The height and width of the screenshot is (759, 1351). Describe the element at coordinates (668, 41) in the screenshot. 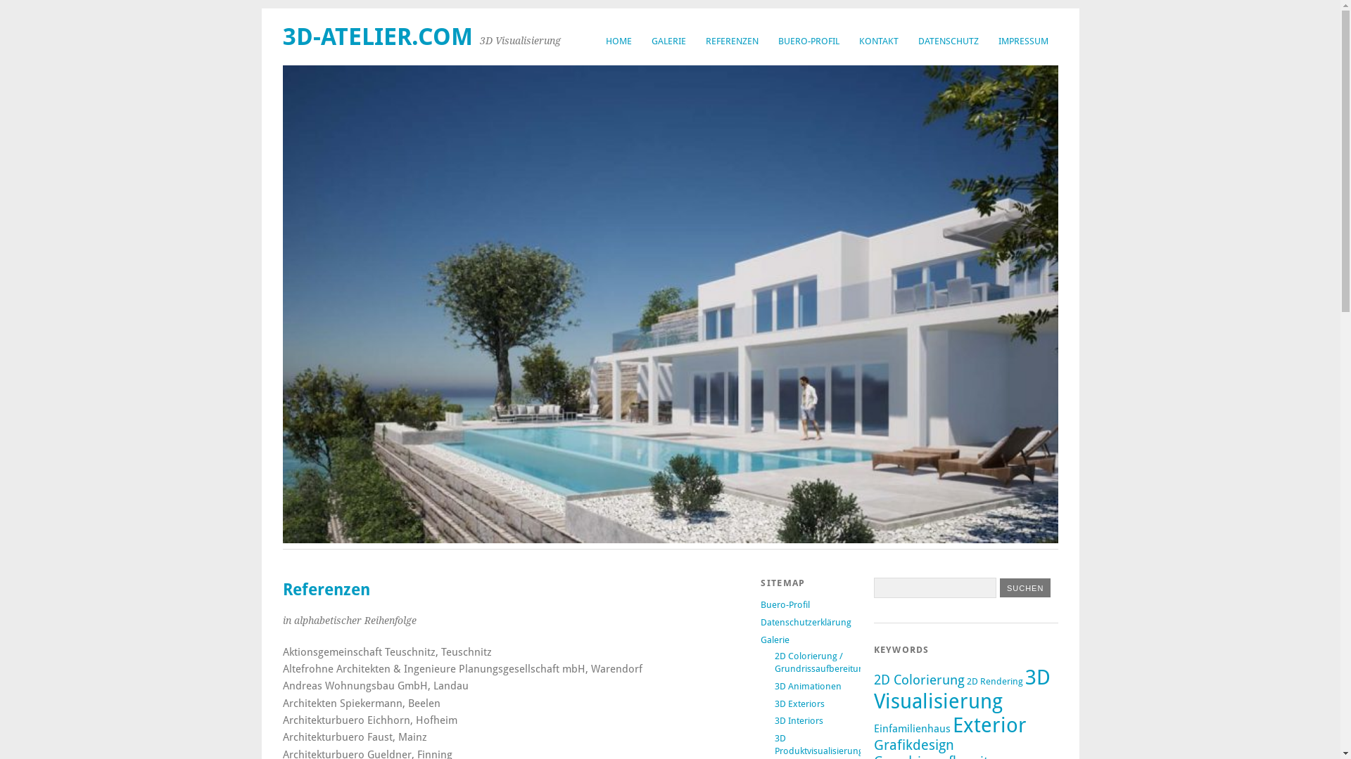

I see `GALERIE` at that location.